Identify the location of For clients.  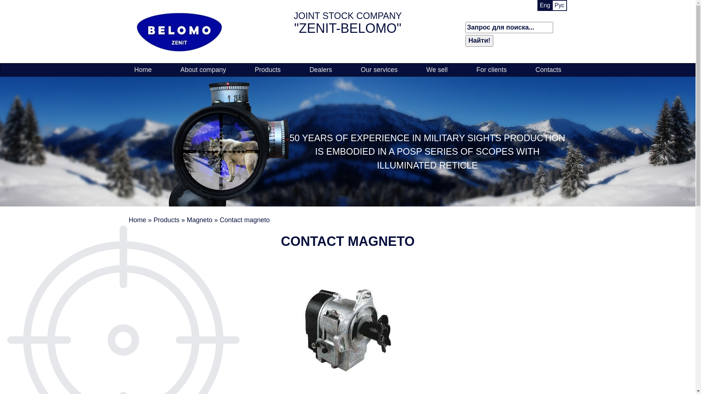
(491, 70).